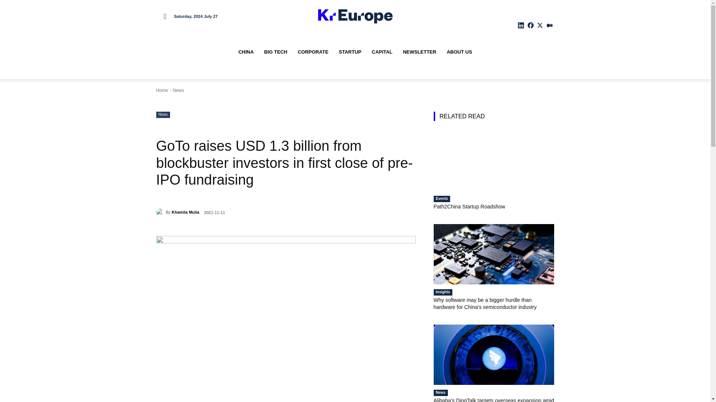 This screenshot has height=402, width=716. I want to click on Khamila Mulia, so click(160, 212).